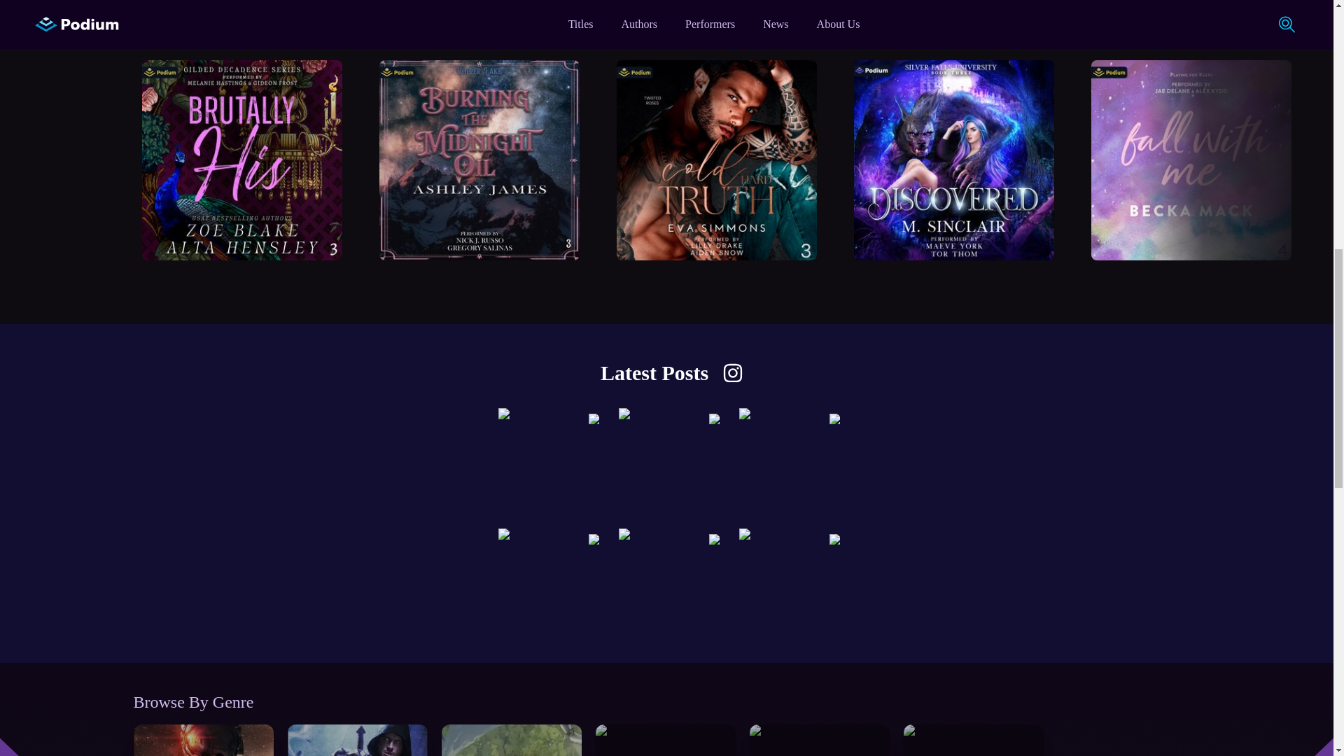  What do you see at coordinates (666, 735) in the screenshot?
I see `Latest Posts` at bounding box center [666, 735].